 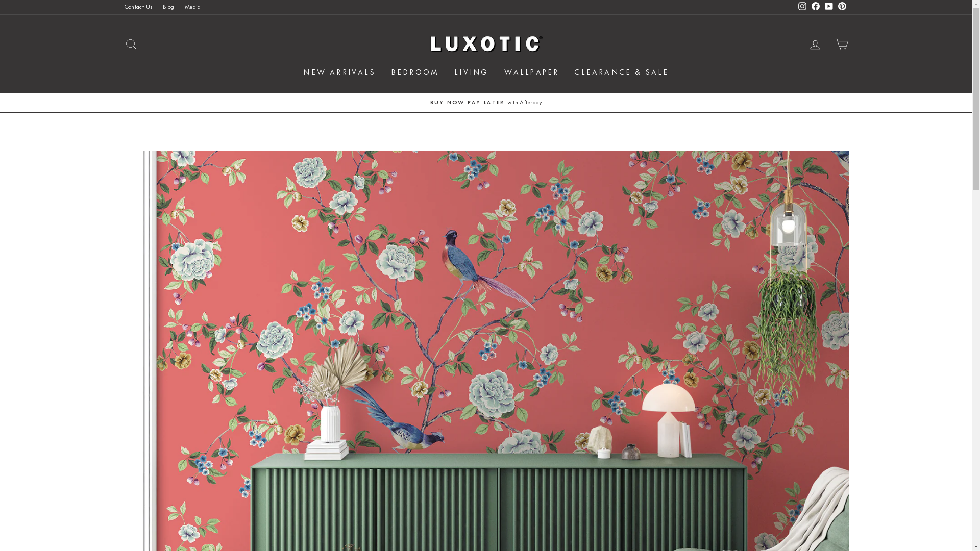 What do you see at coordinates (193, 7) in the screenshot?
I see `Media` at bounding box center [193, 7].